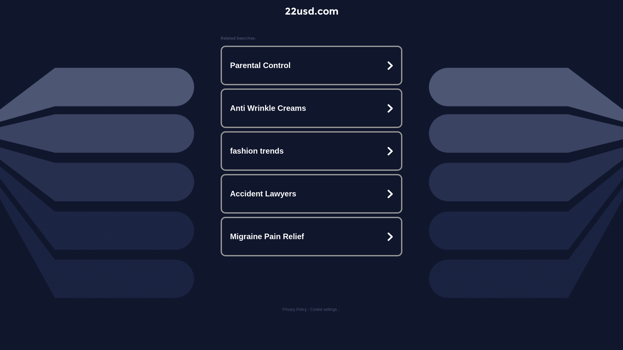 The width and height of the screenshot is (623, 350). Describe the element at coordinates (311, 108) in the screenshot. I see `Anti Wrinkle Creams` at that location.